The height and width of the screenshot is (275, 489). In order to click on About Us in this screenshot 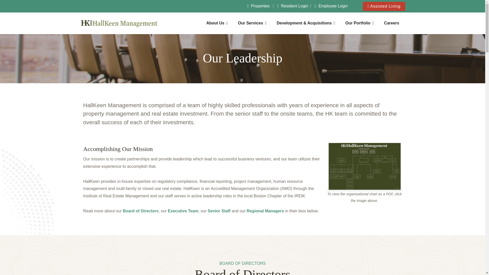, I will do `click(217, 23)`.